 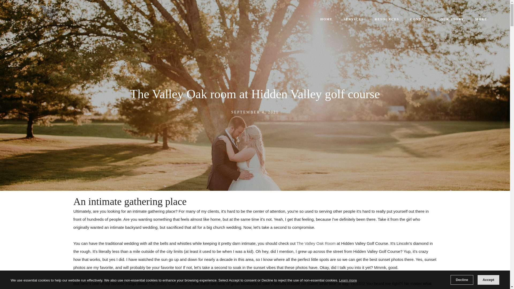 I want to click on HOME, so click(x=326, y=19).